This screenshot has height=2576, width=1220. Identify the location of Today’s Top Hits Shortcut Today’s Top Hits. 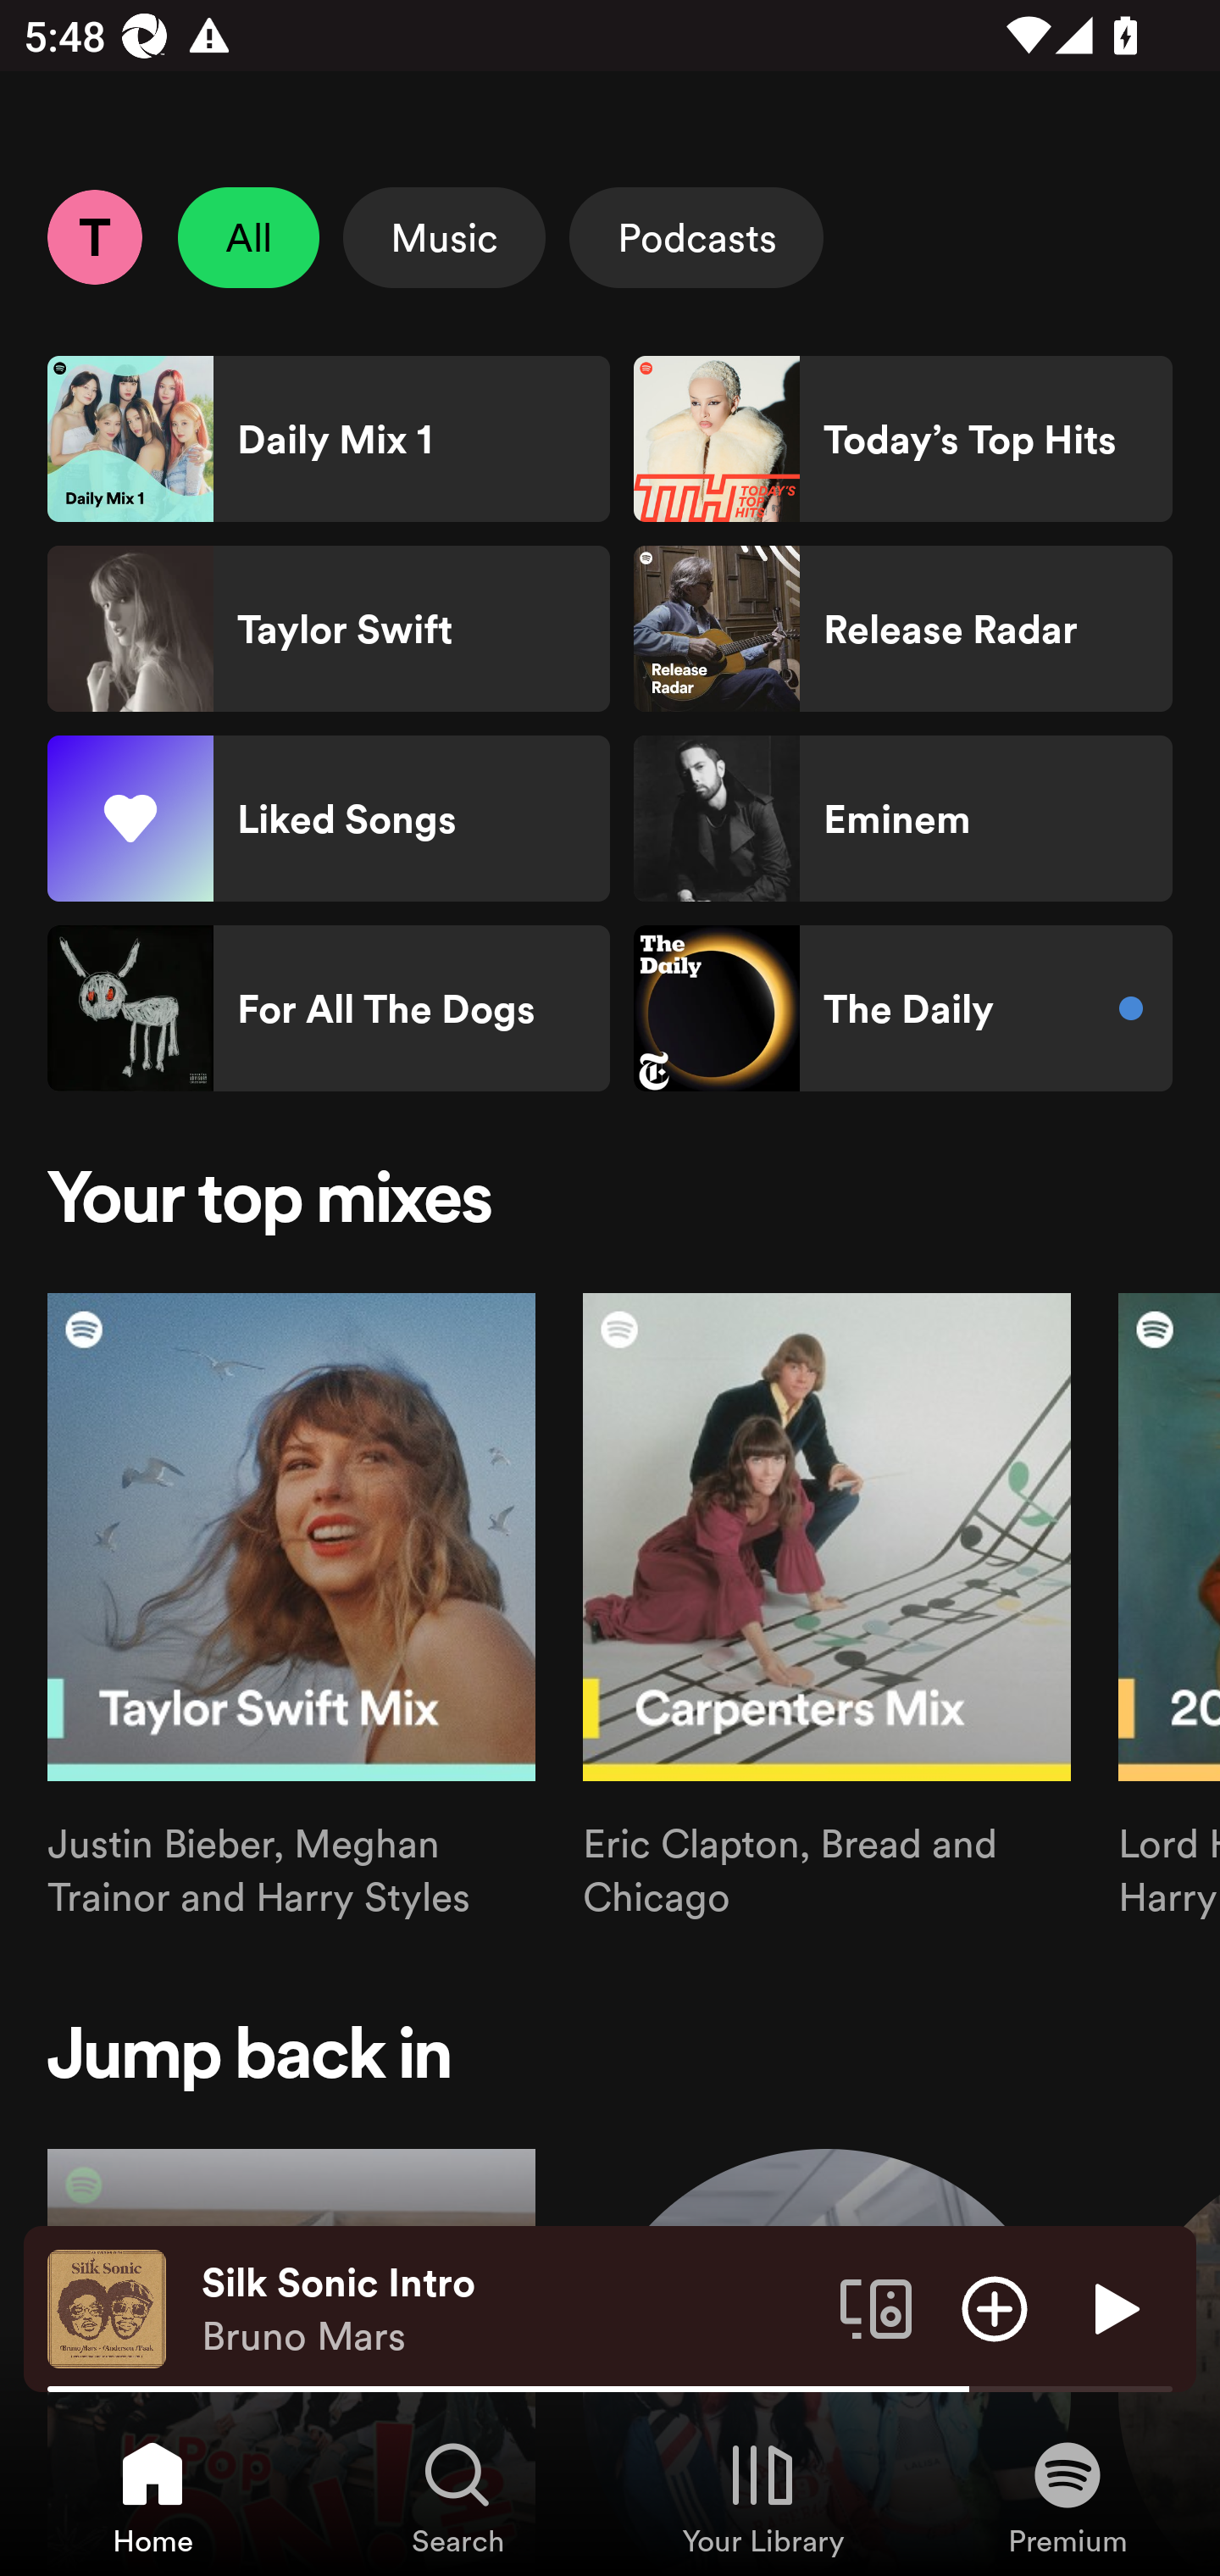
(902, 439).